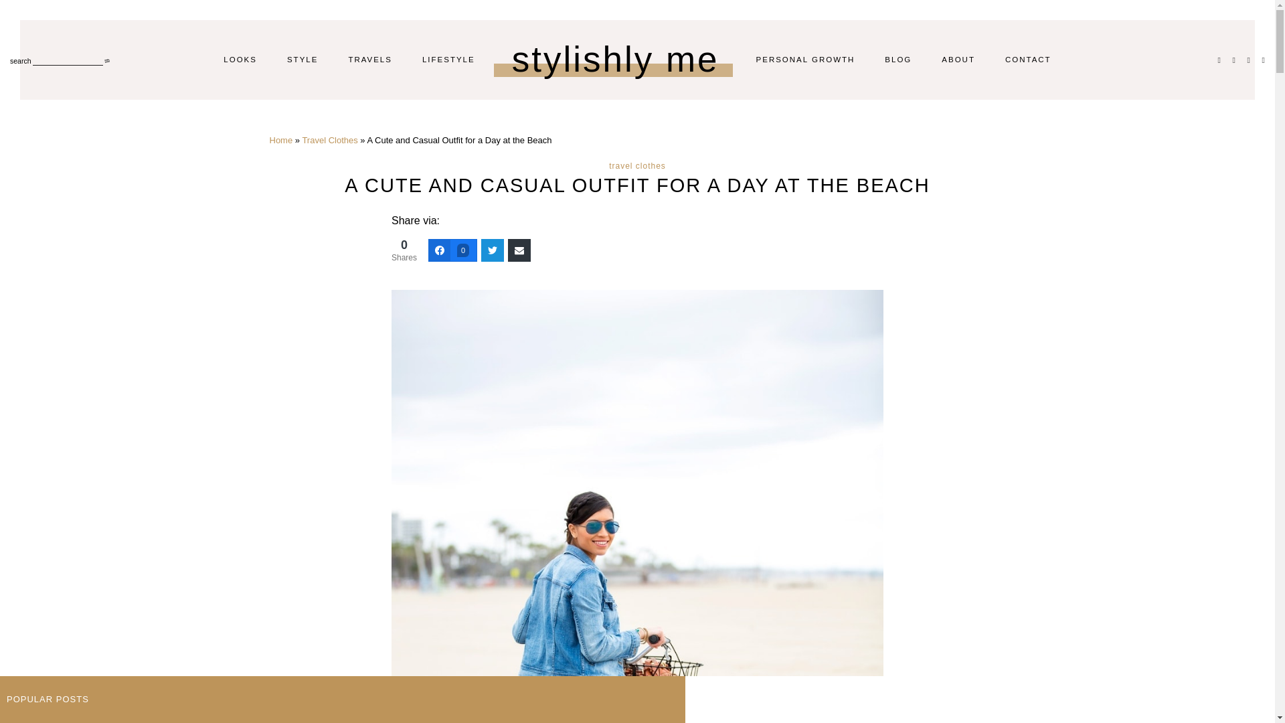 This screenshot has width=1285, height=723. Describe the element at coordinates (806, 60) in the screenshot. I see `PERSONAL GROWTH` at that location.